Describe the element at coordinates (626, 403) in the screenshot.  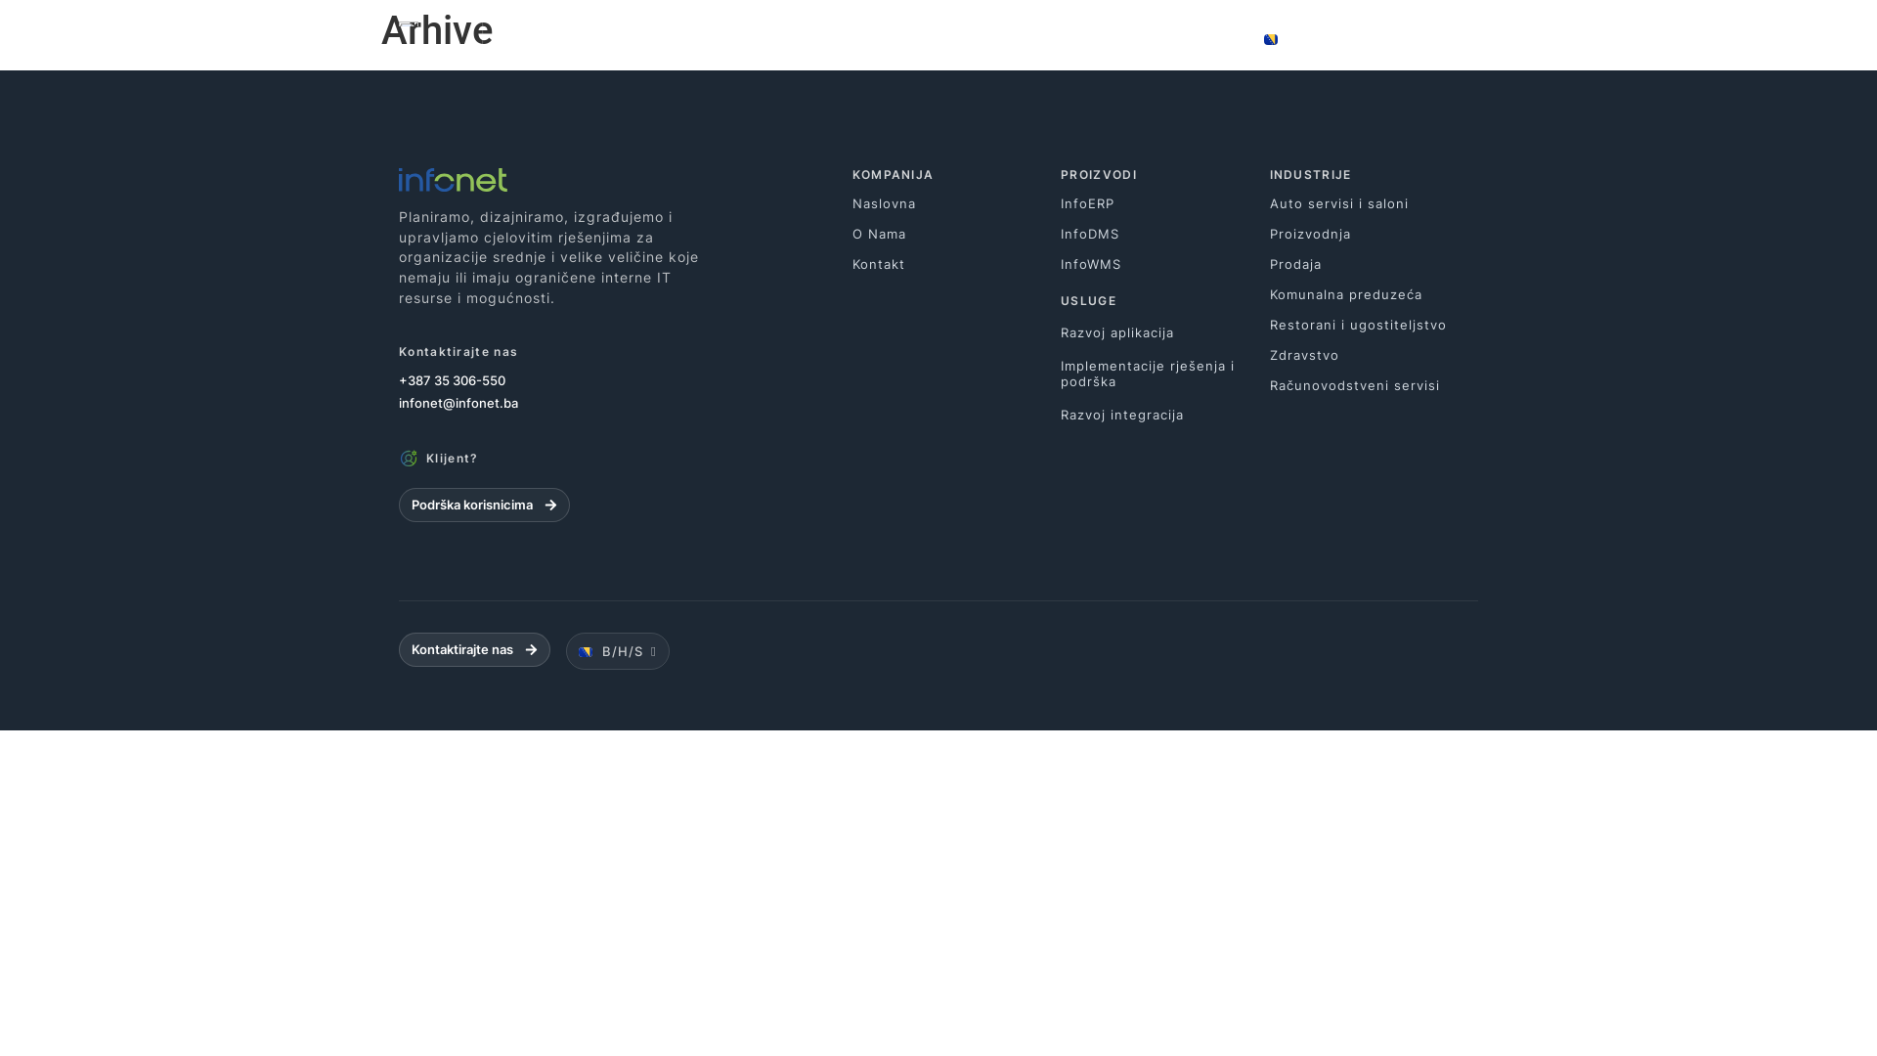
I see `infonet@infonet.ba` at that location.